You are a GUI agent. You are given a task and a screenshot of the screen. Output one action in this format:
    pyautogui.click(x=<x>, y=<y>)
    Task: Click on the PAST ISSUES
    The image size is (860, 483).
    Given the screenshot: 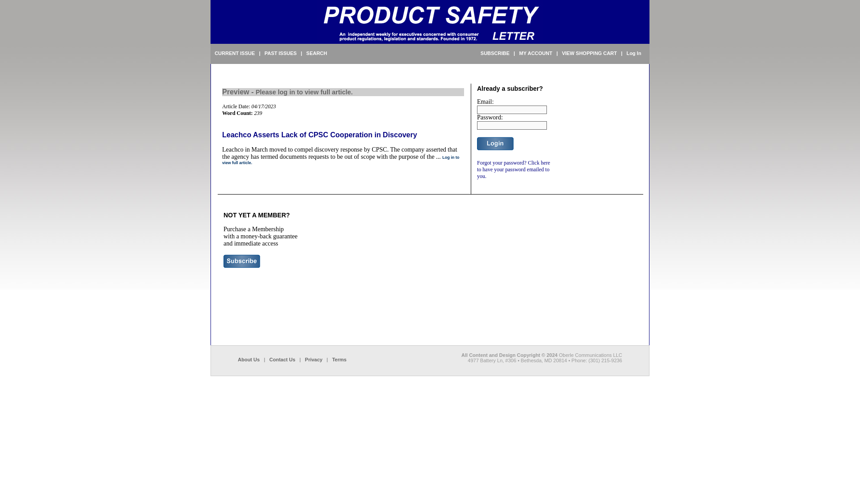 What is the action you would take?
    pyautogui.click(x=280, y=53)
    